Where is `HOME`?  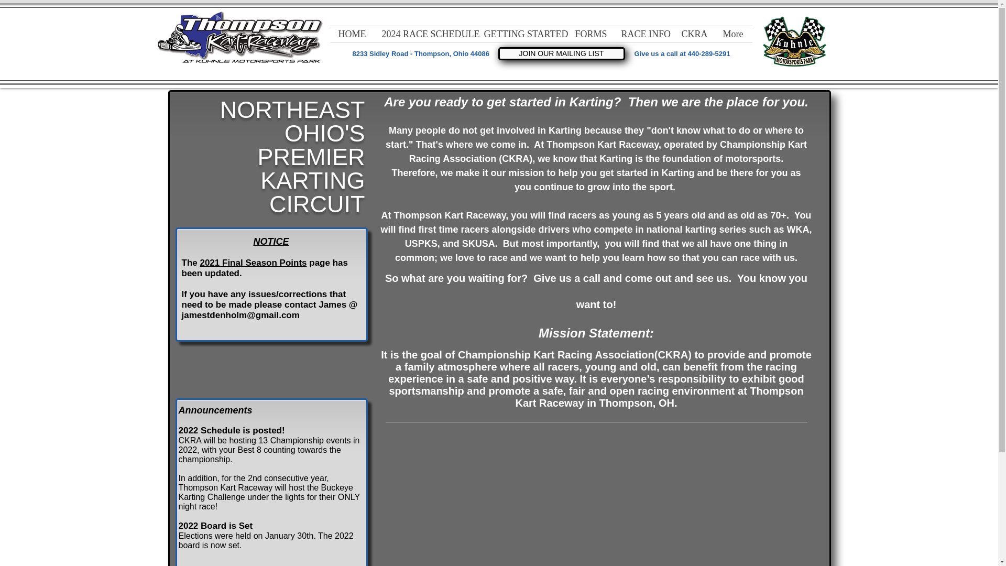
HOME is located at coordinates (351, 34).